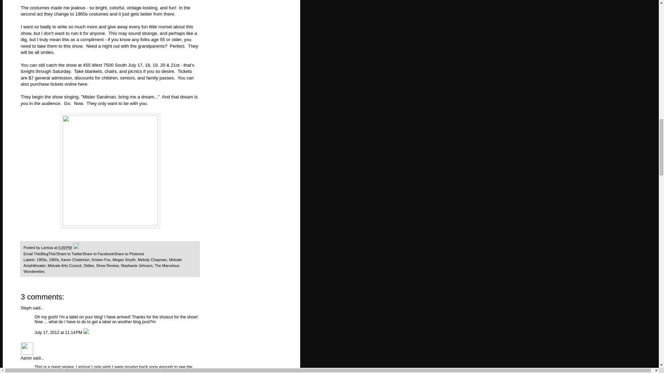 This screenshot has height=373, width=664. I want to click on Share to Pinterest, so click(129, 254).